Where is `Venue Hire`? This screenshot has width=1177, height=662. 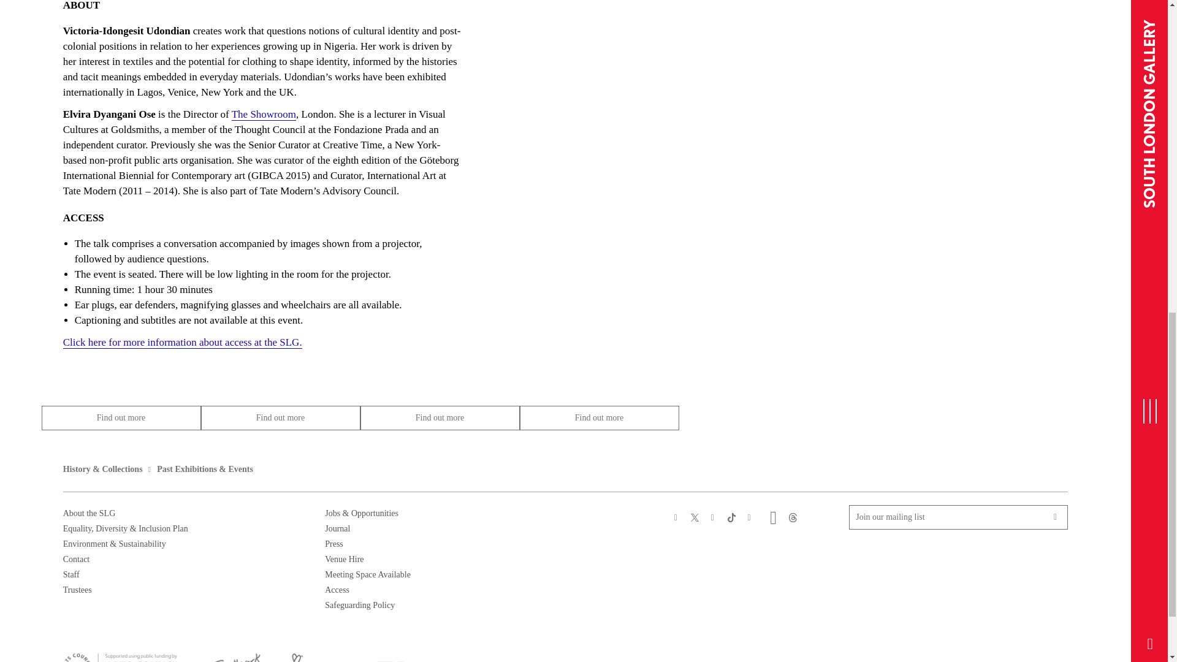 Venue Hire is located at coordinates (344, 559).